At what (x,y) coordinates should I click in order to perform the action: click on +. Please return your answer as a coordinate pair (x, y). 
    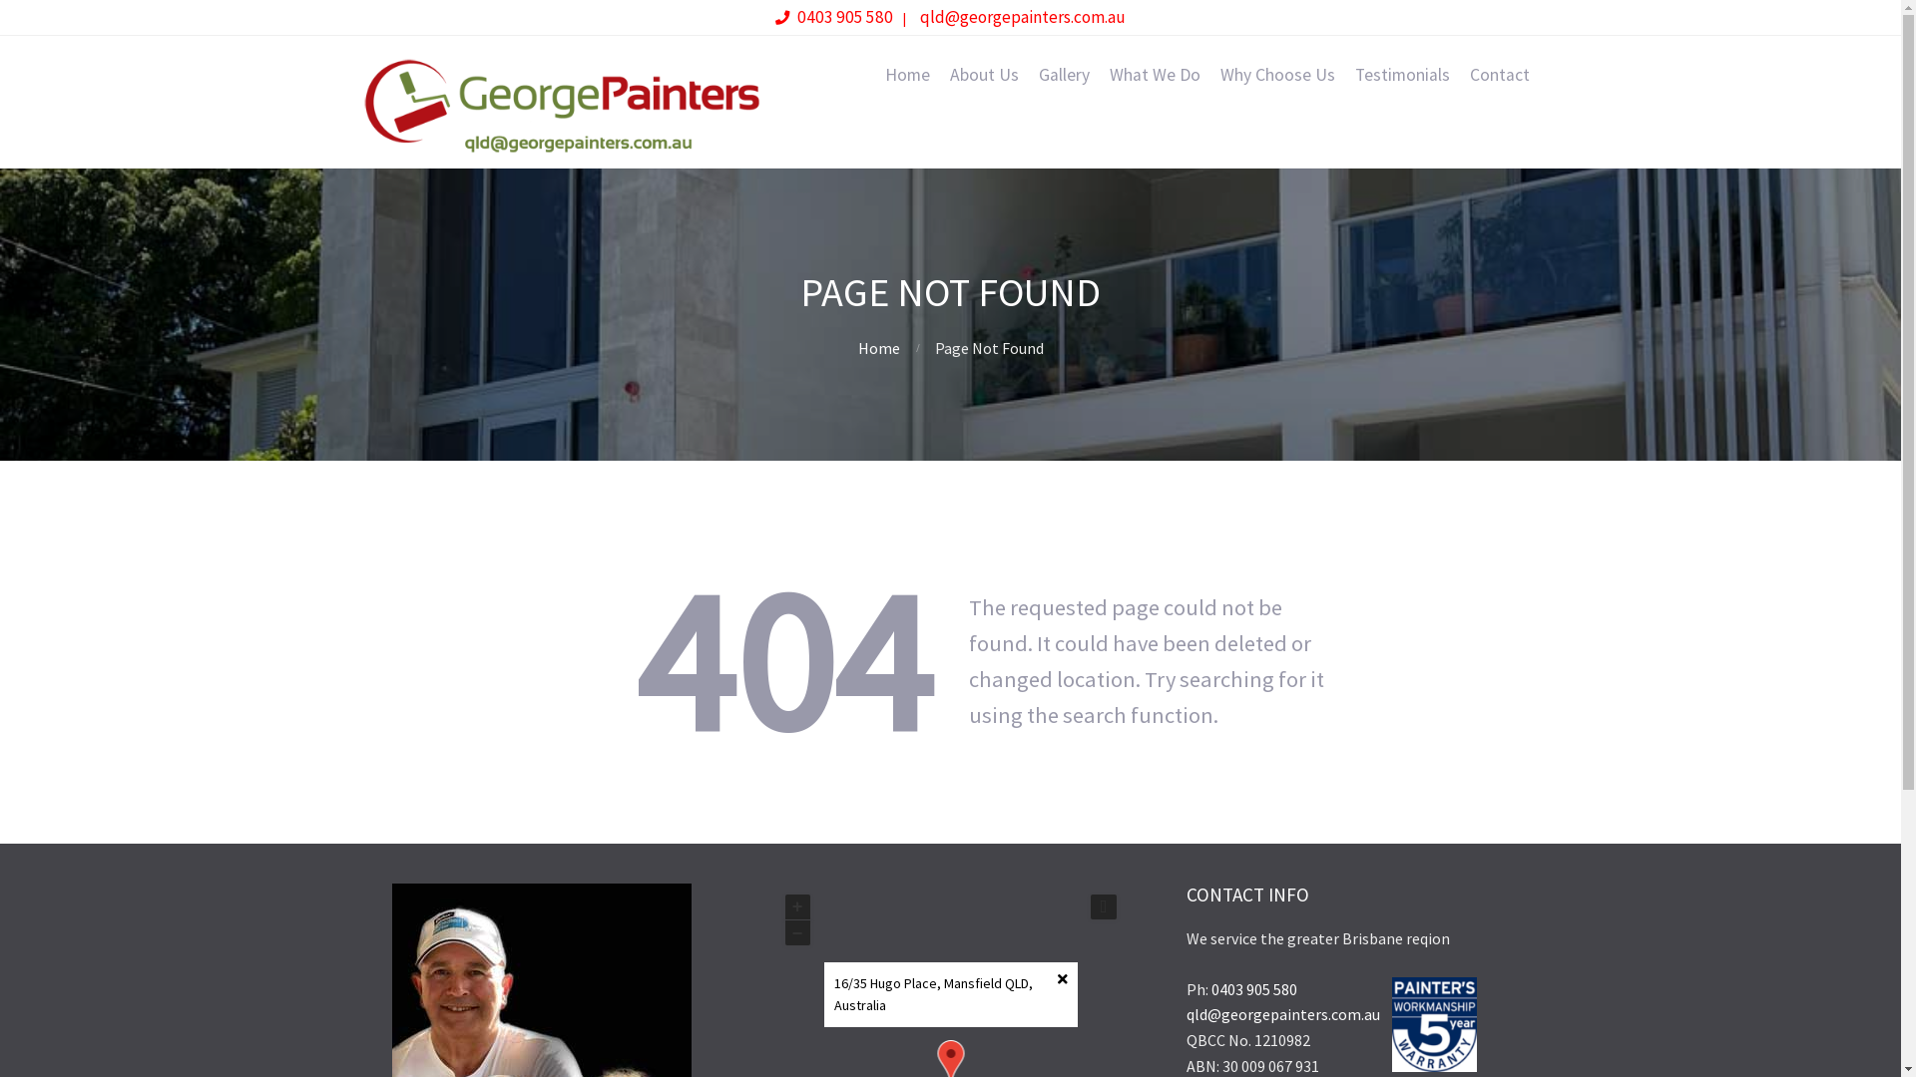
    Looking at the image, I should click on (796, 907).